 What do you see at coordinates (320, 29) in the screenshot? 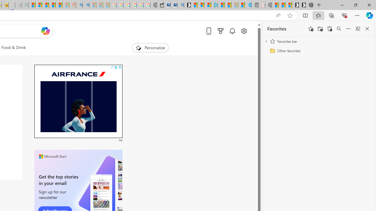
I see `Add folder` at bounding box center [320, 29].